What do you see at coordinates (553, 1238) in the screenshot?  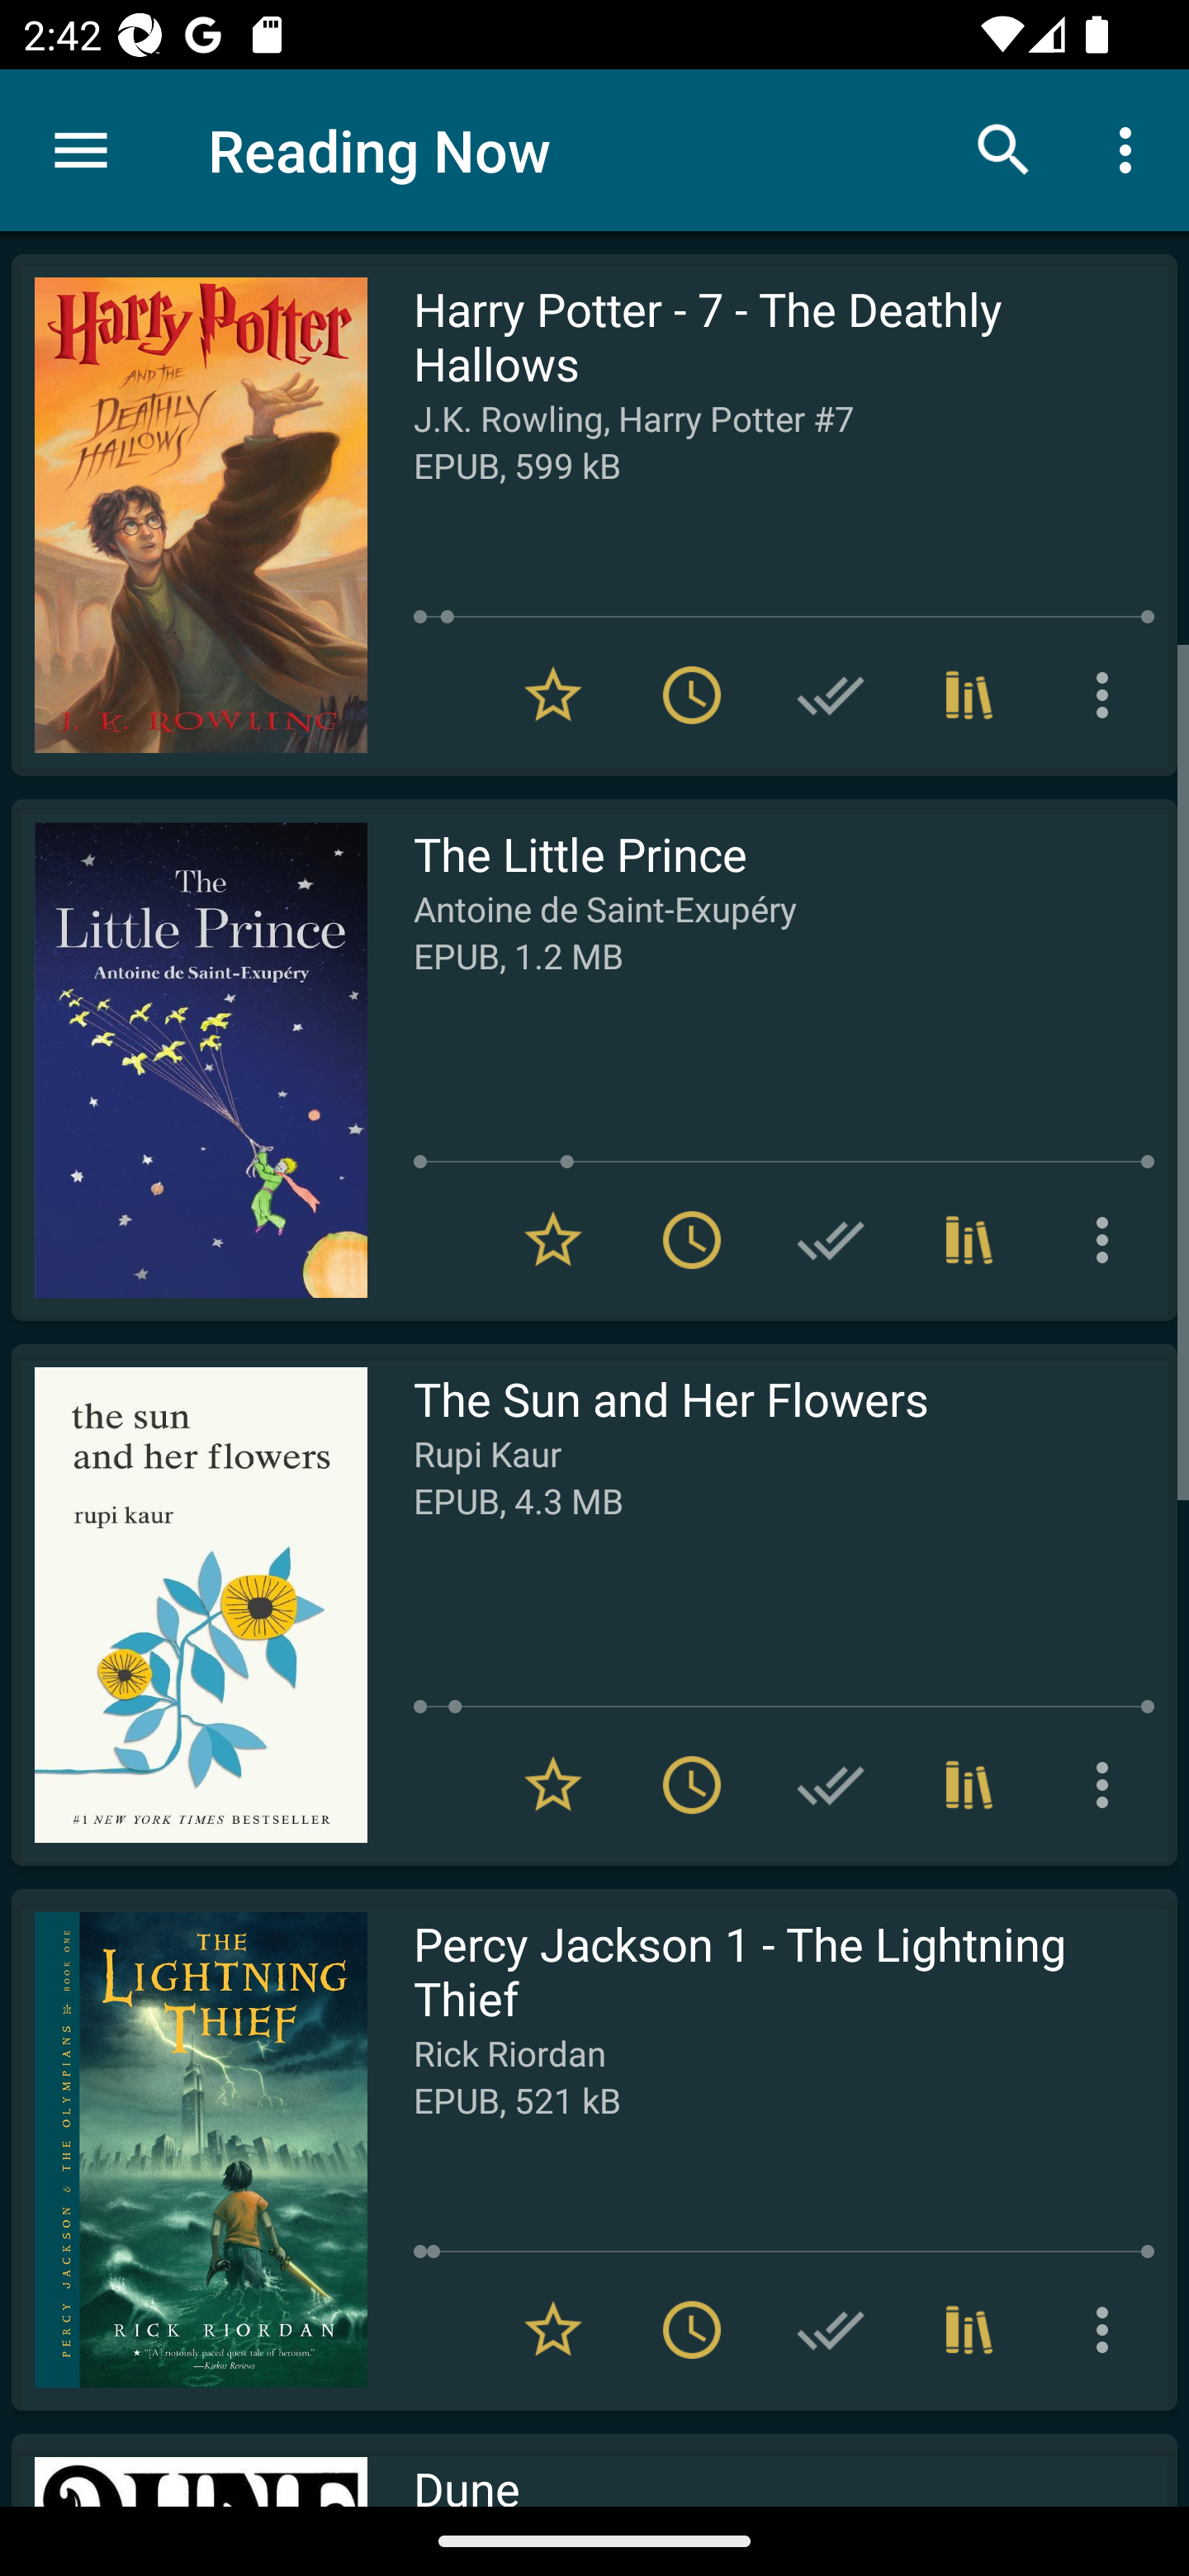 I see `Remove from Favorites` at bounding box center [553, 1238].